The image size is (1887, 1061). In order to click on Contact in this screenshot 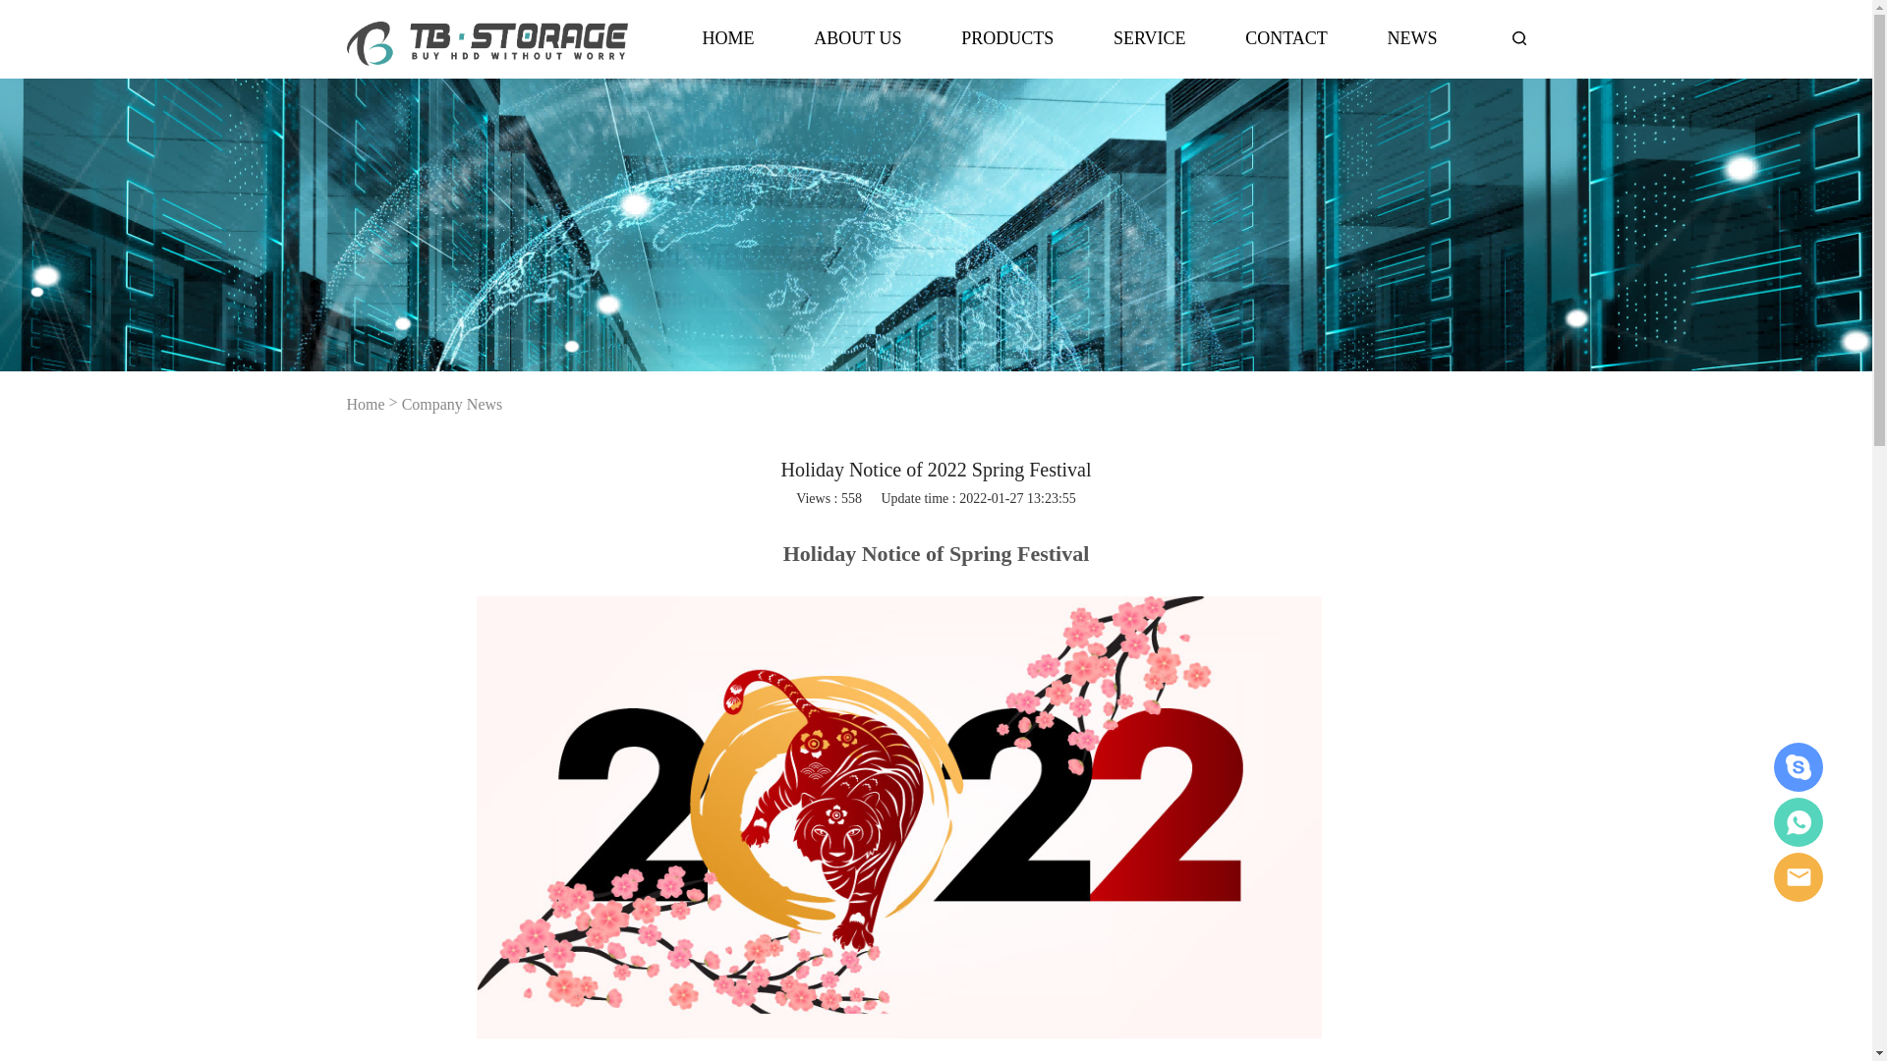, I will do `click(1287, 49)`.